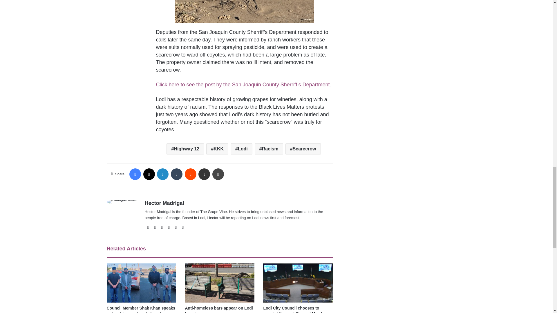  I want to click on KKK, so click(217, 149).